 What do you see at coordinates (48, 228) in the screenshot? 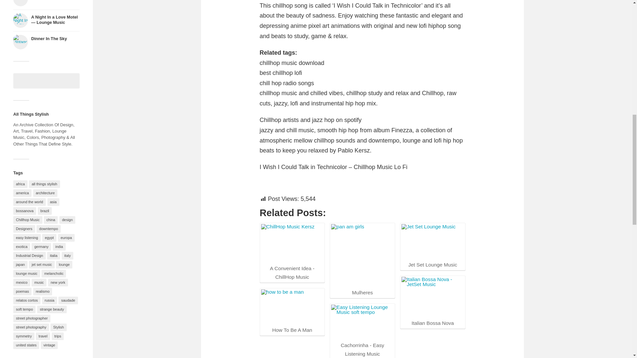
I see `downtempo` at bounding box center [48, 228].